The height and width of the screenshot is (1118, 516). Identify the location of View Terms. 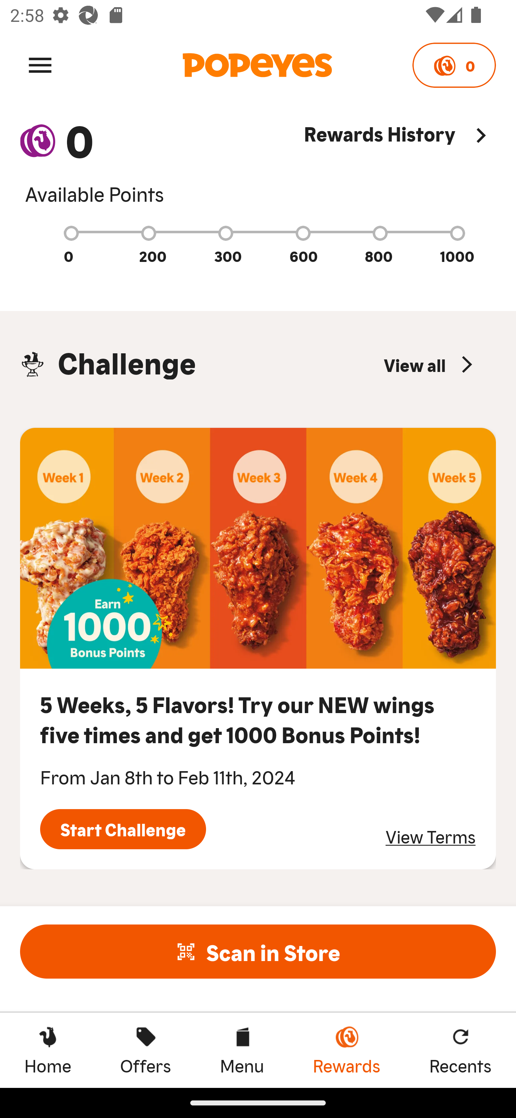
(430, 836).